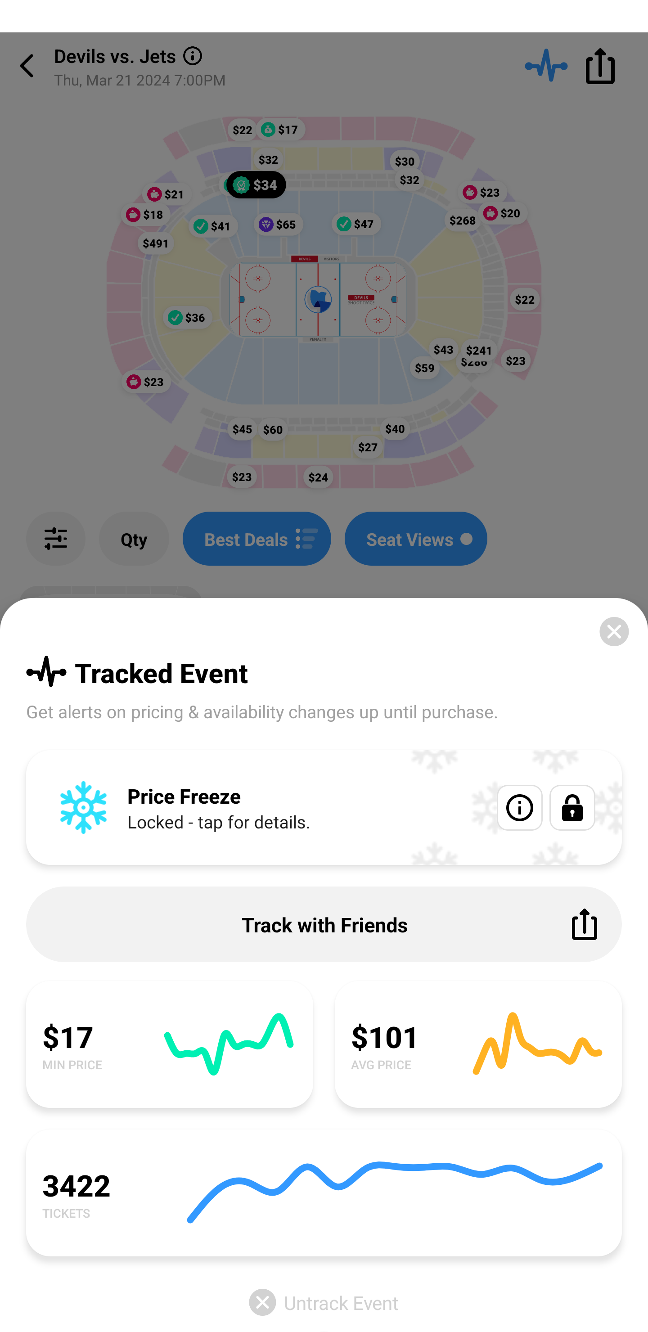 The height and width of the screenshot is (1332, 648). Describe the element at coordinates (324, 924) in the screenshot. I see `Track with Friends` at that location.